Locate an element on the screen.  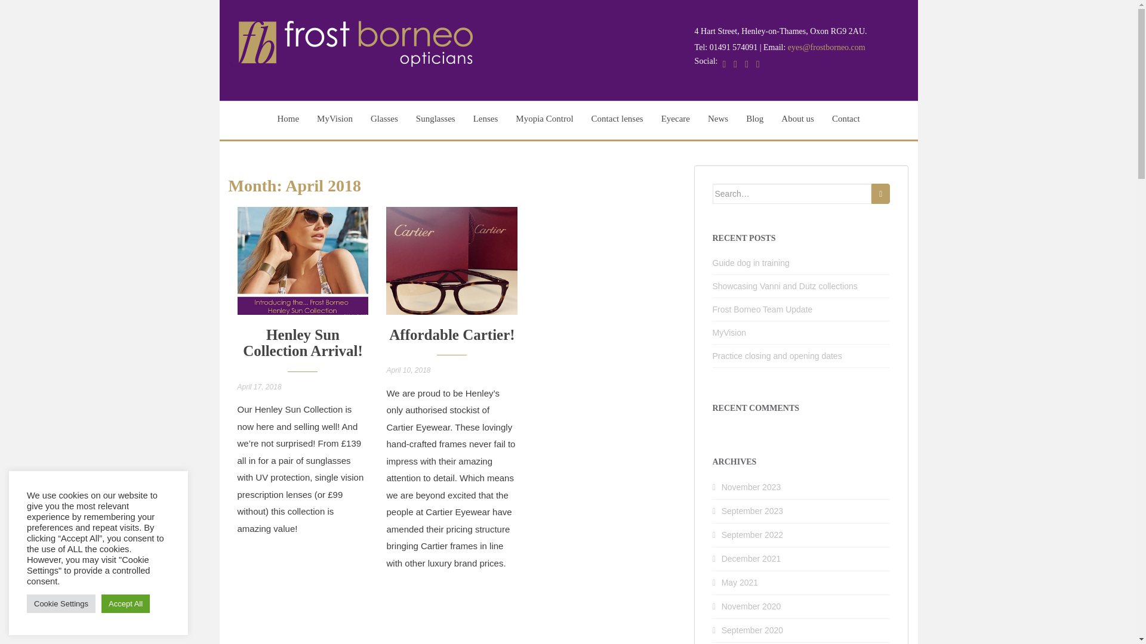
MyVision is located at coordinates (729, 332).